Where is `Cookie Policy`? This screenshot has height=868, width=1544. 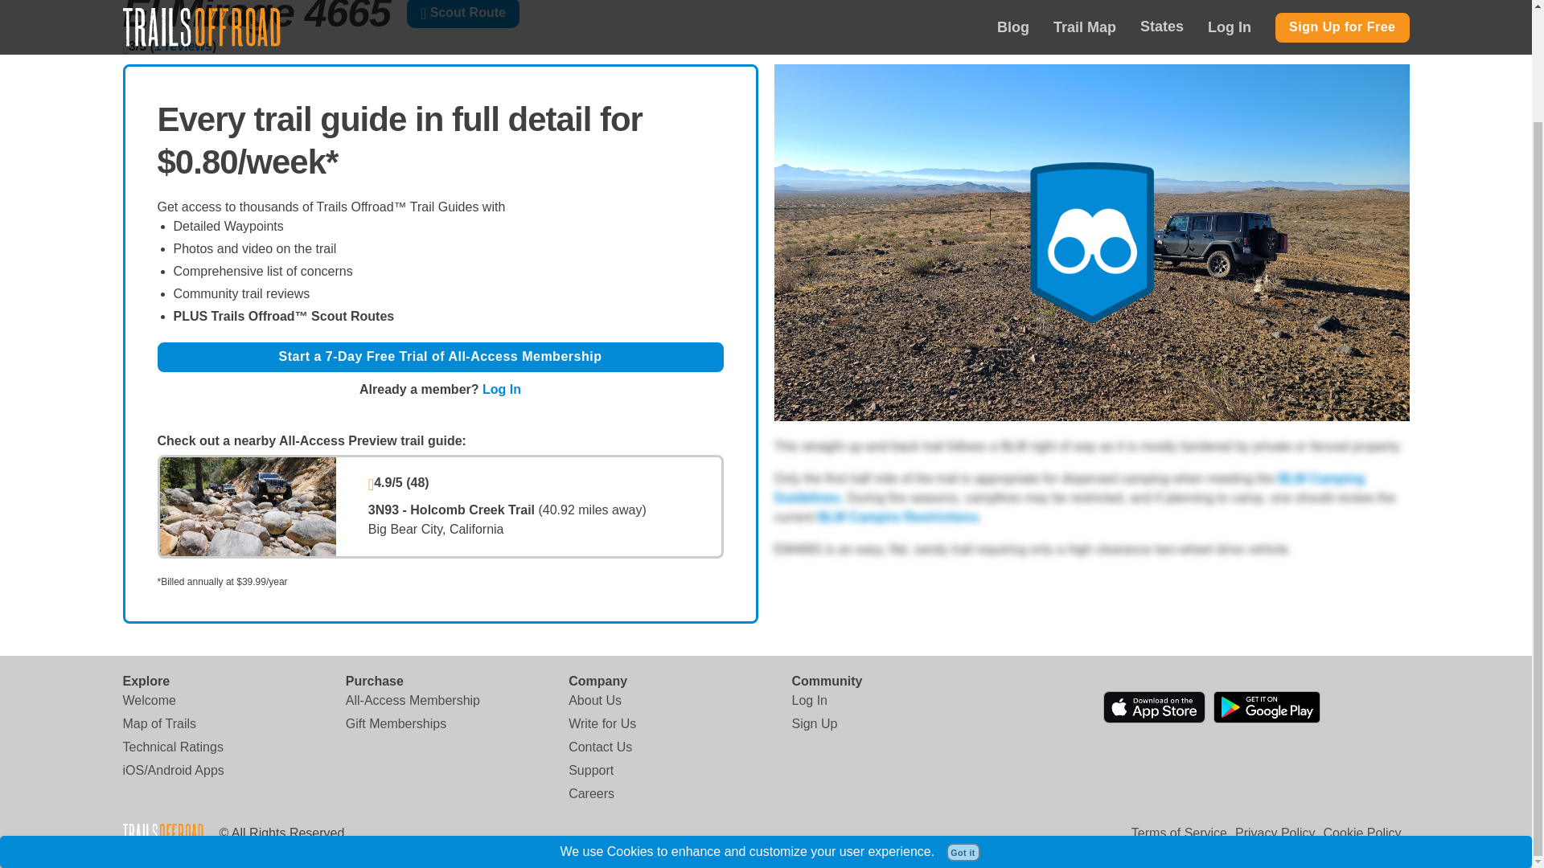
Cookie Policy is located at coordinates (1362, 833).